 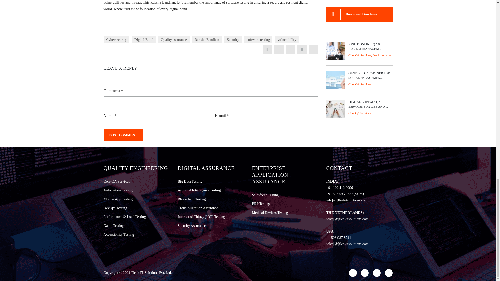 What do you see at coordinates (116, 40) in the screenshot?
I see `Cybersecurity` at bounding box center [116, 40].